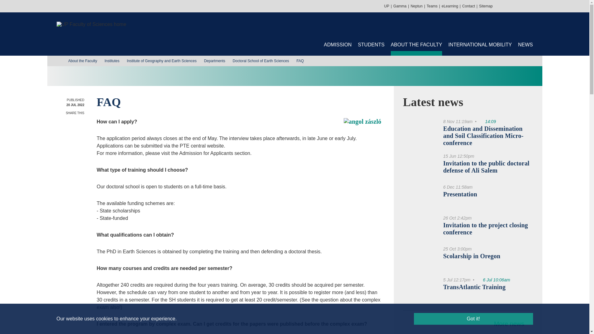  Describe the element at coordinates (536, 6) in the screenshot. I see `Hungarian` at that location.